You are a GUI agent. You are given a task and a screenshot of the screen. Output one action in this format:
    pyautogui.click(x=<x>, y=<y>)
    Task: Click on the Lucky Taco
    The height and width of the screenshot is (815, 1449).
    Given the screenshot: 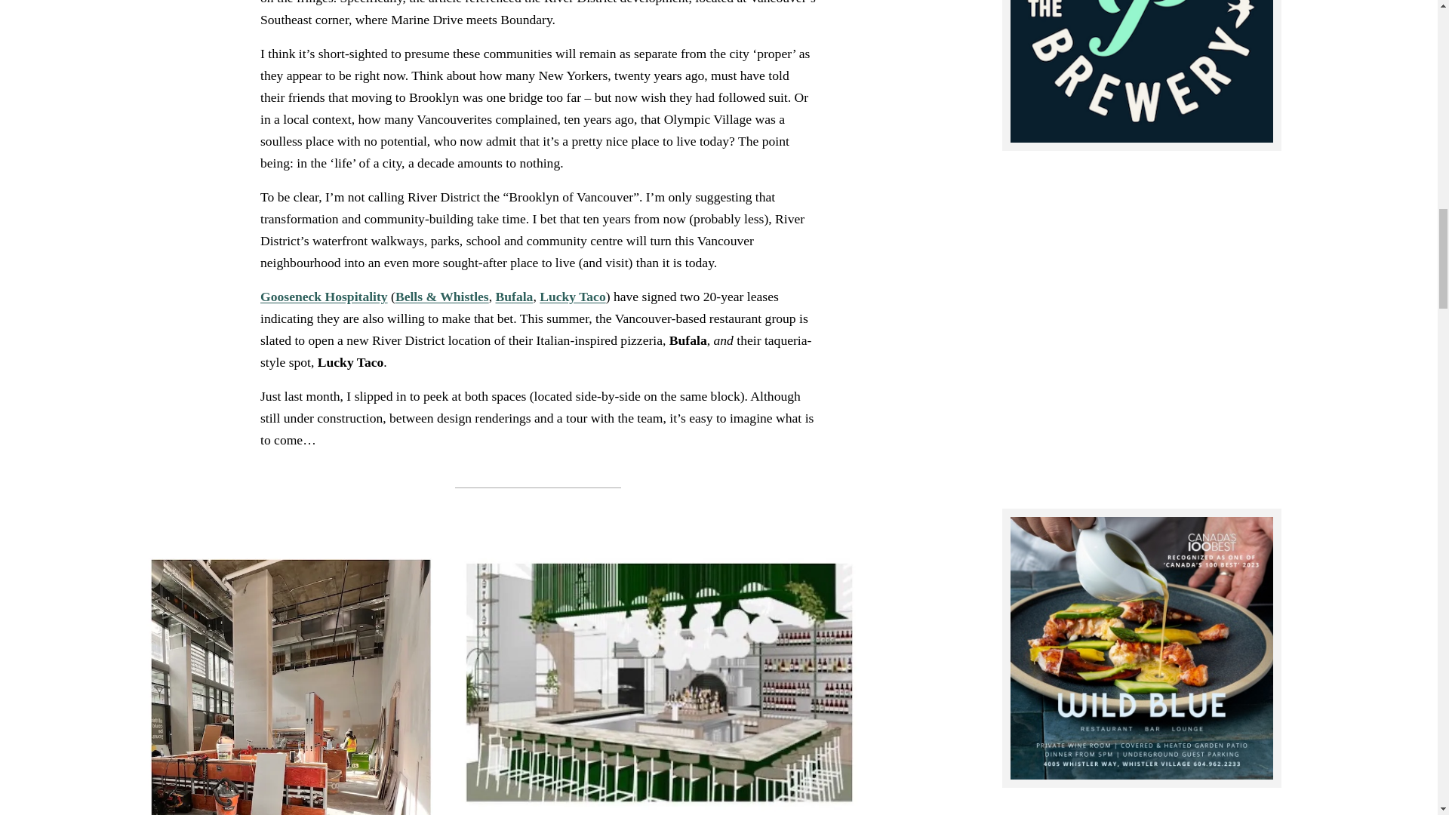 What is the action you would take?
    pyautogui.click(x=572, y=296)
    